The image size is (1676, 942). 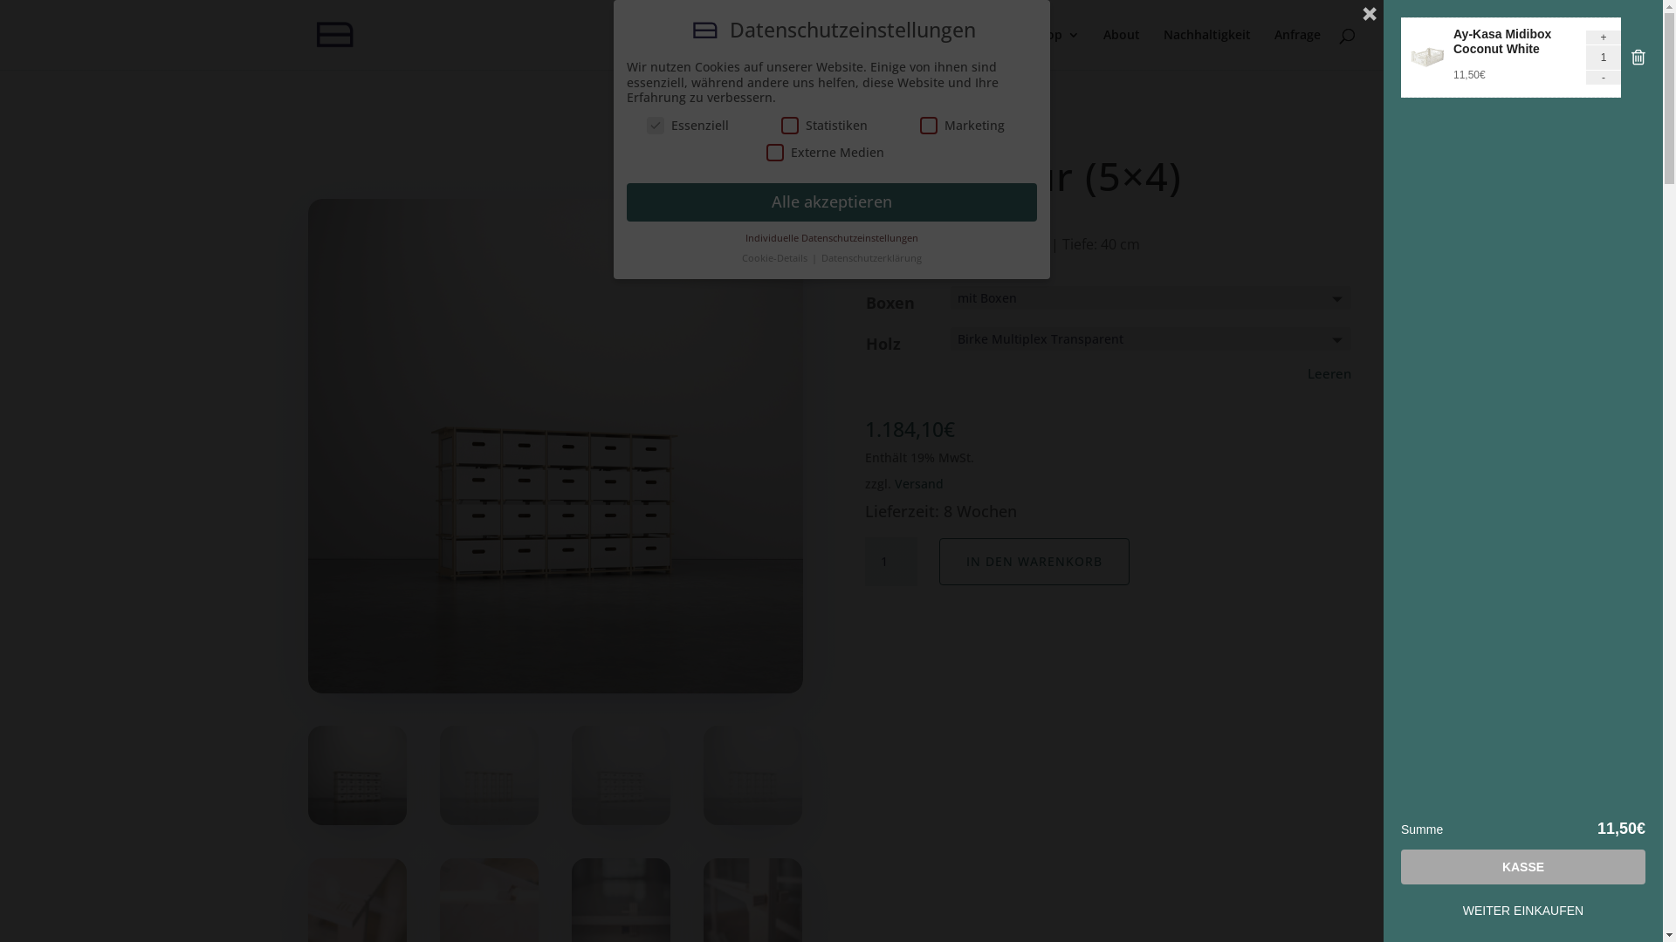 I want to click on Ay-Kasa Midibox Coconut White, so click(x=1502, y=42).